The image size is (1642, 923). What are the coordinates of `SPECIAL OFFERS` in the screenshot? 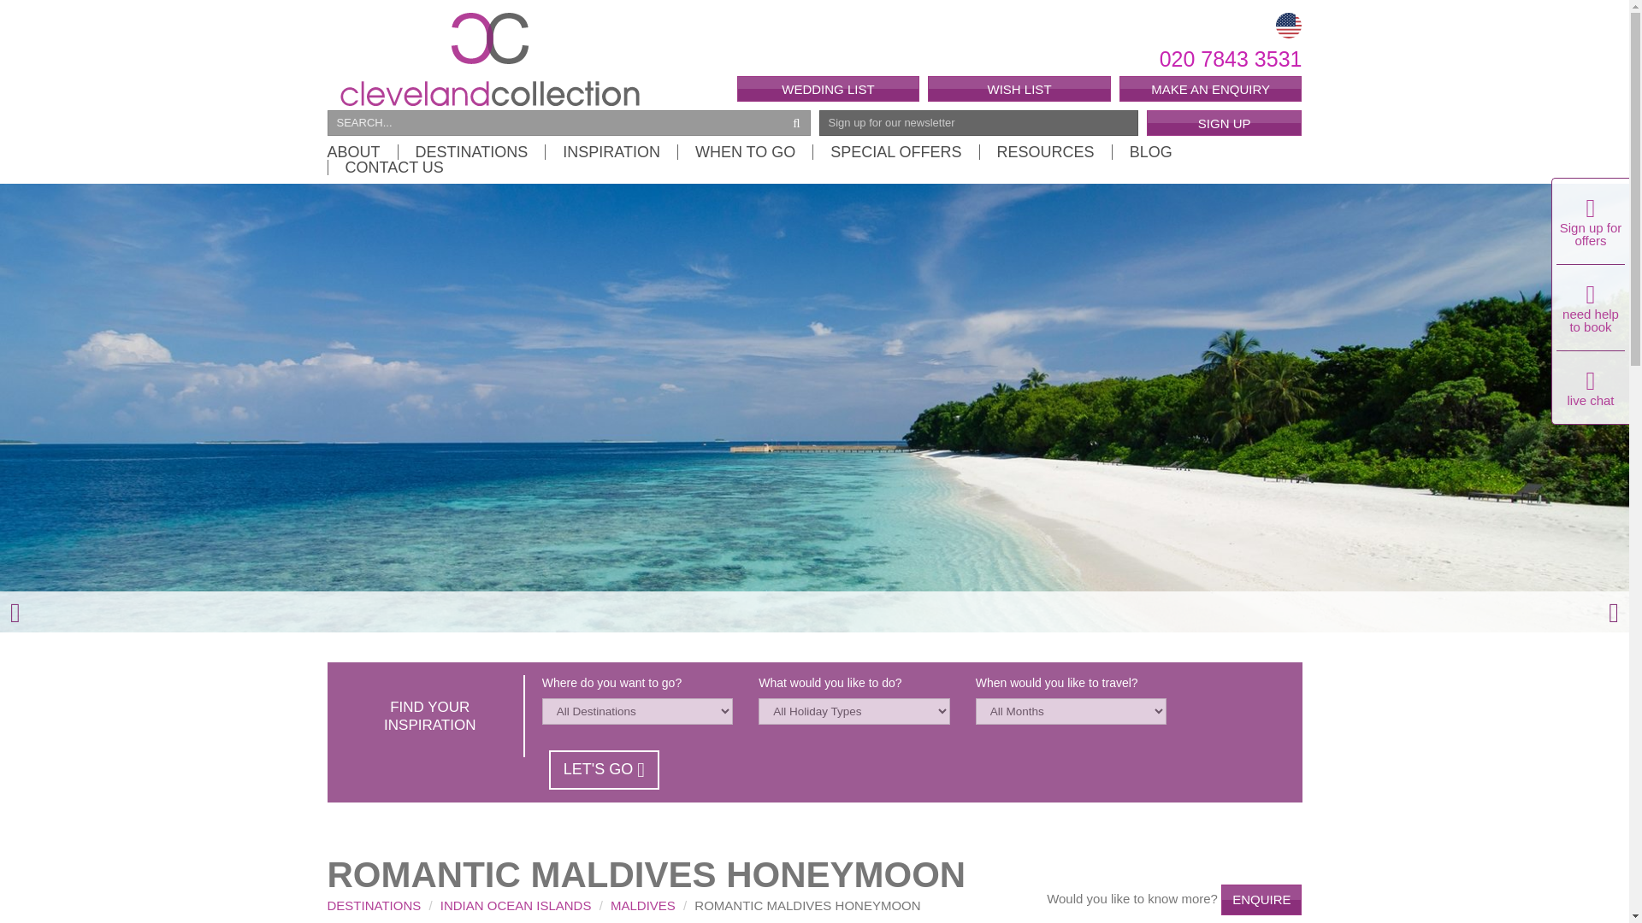 It's located at (895, 151).